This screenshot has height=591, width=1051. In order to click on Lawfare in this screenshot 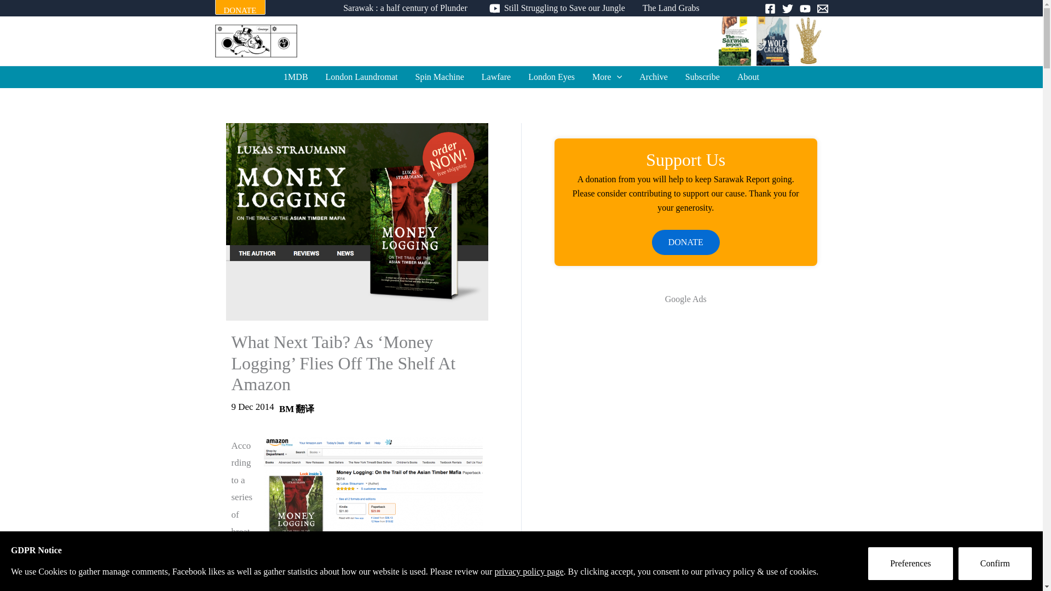, I will do `click(496, 77)`.